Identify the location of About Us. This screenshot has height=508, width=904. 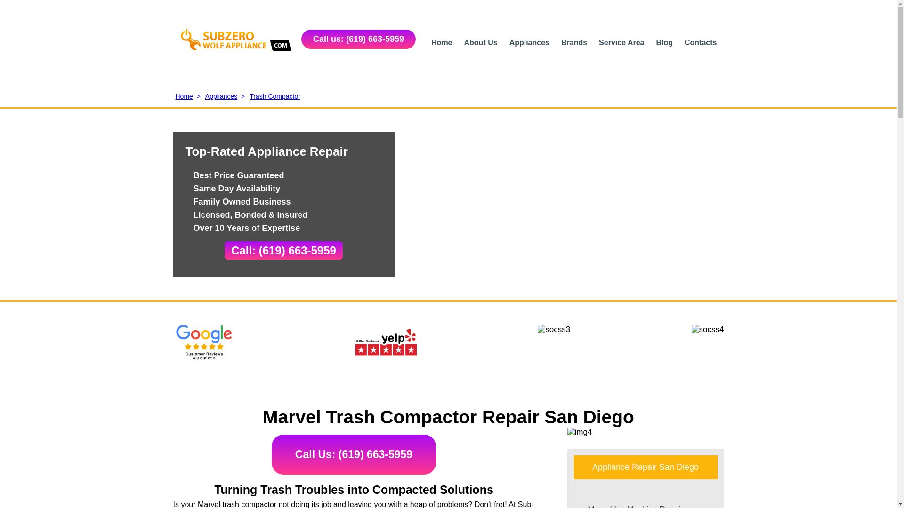
(481, 42).